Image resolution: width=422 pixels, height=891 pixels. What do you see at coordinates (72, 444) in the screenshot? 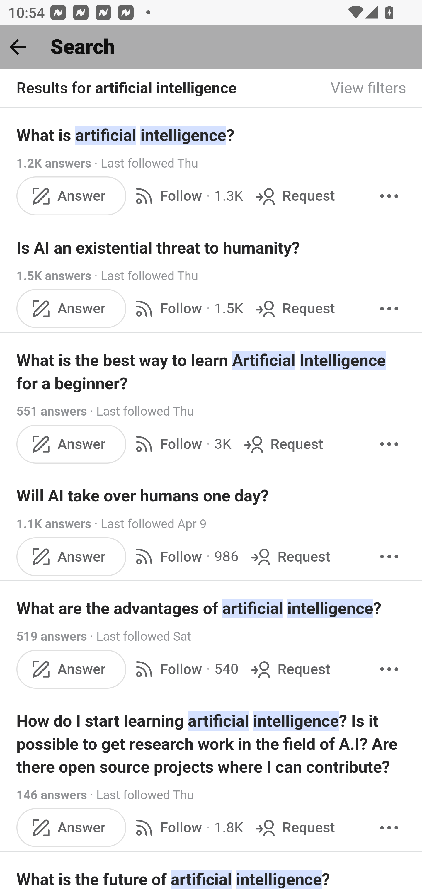
I see `Answer` at bounding box center [72, 444].